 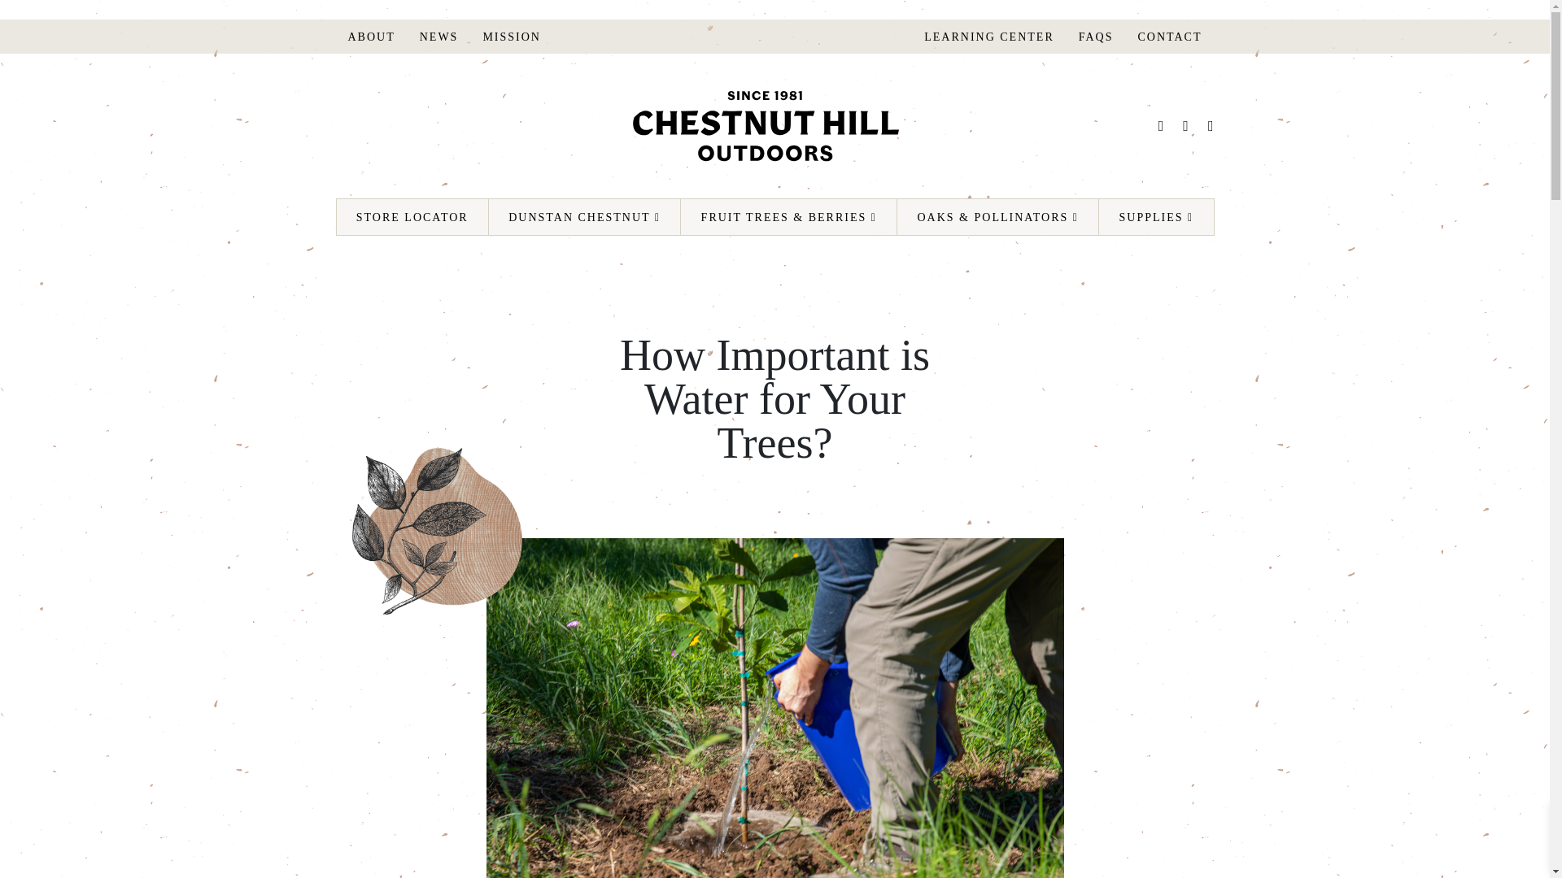 What do you see at coordinates (1097, 37) in the screenshot?
I see `FAQS` at bounding box center [1097, 37].